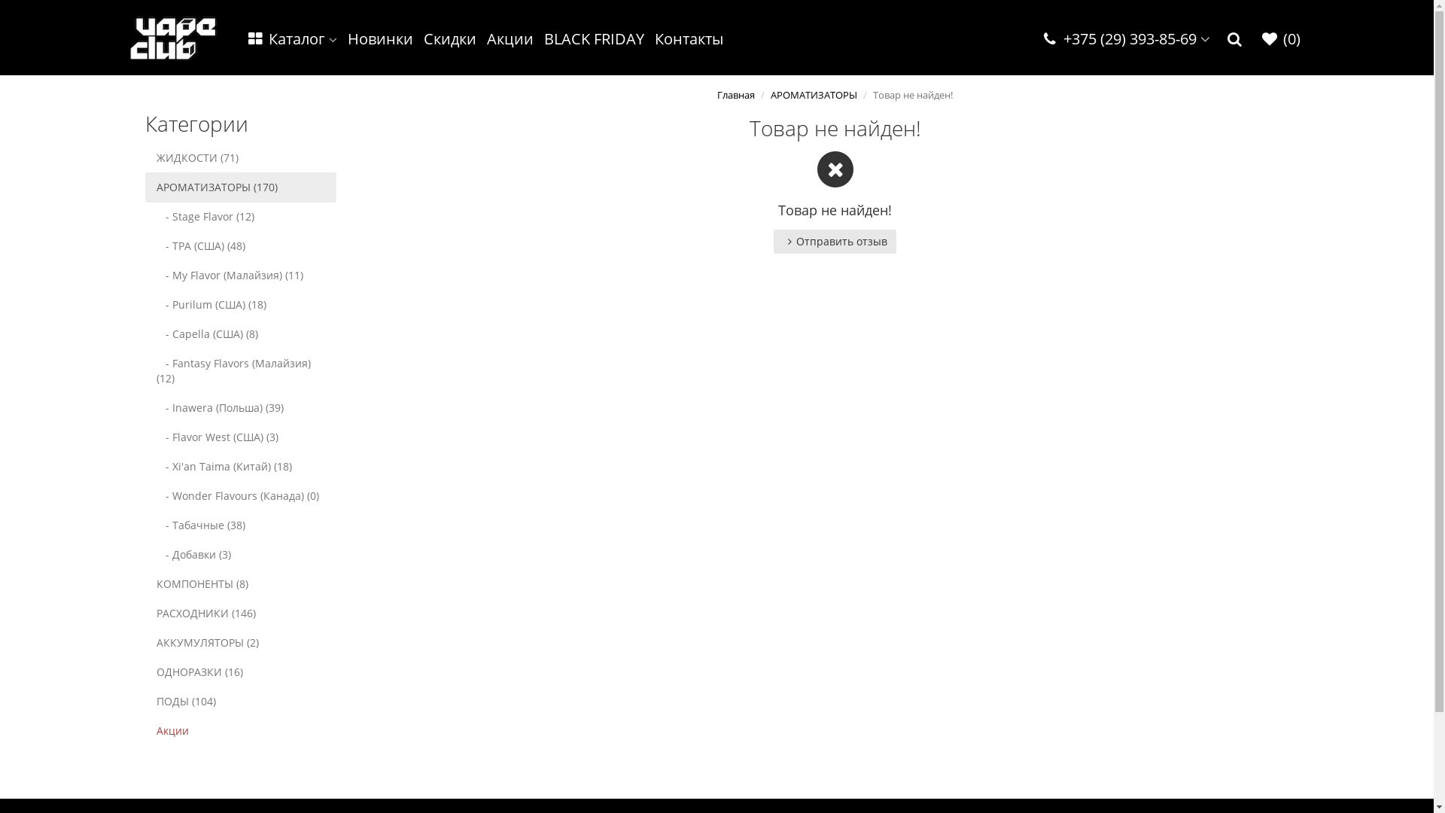 This screenshot has height=813, width=1445. What do you see at coordinates (240, 217) in the screenshot?
I see `   - Stage Flavor (12)` at bounding box center [240, 217].